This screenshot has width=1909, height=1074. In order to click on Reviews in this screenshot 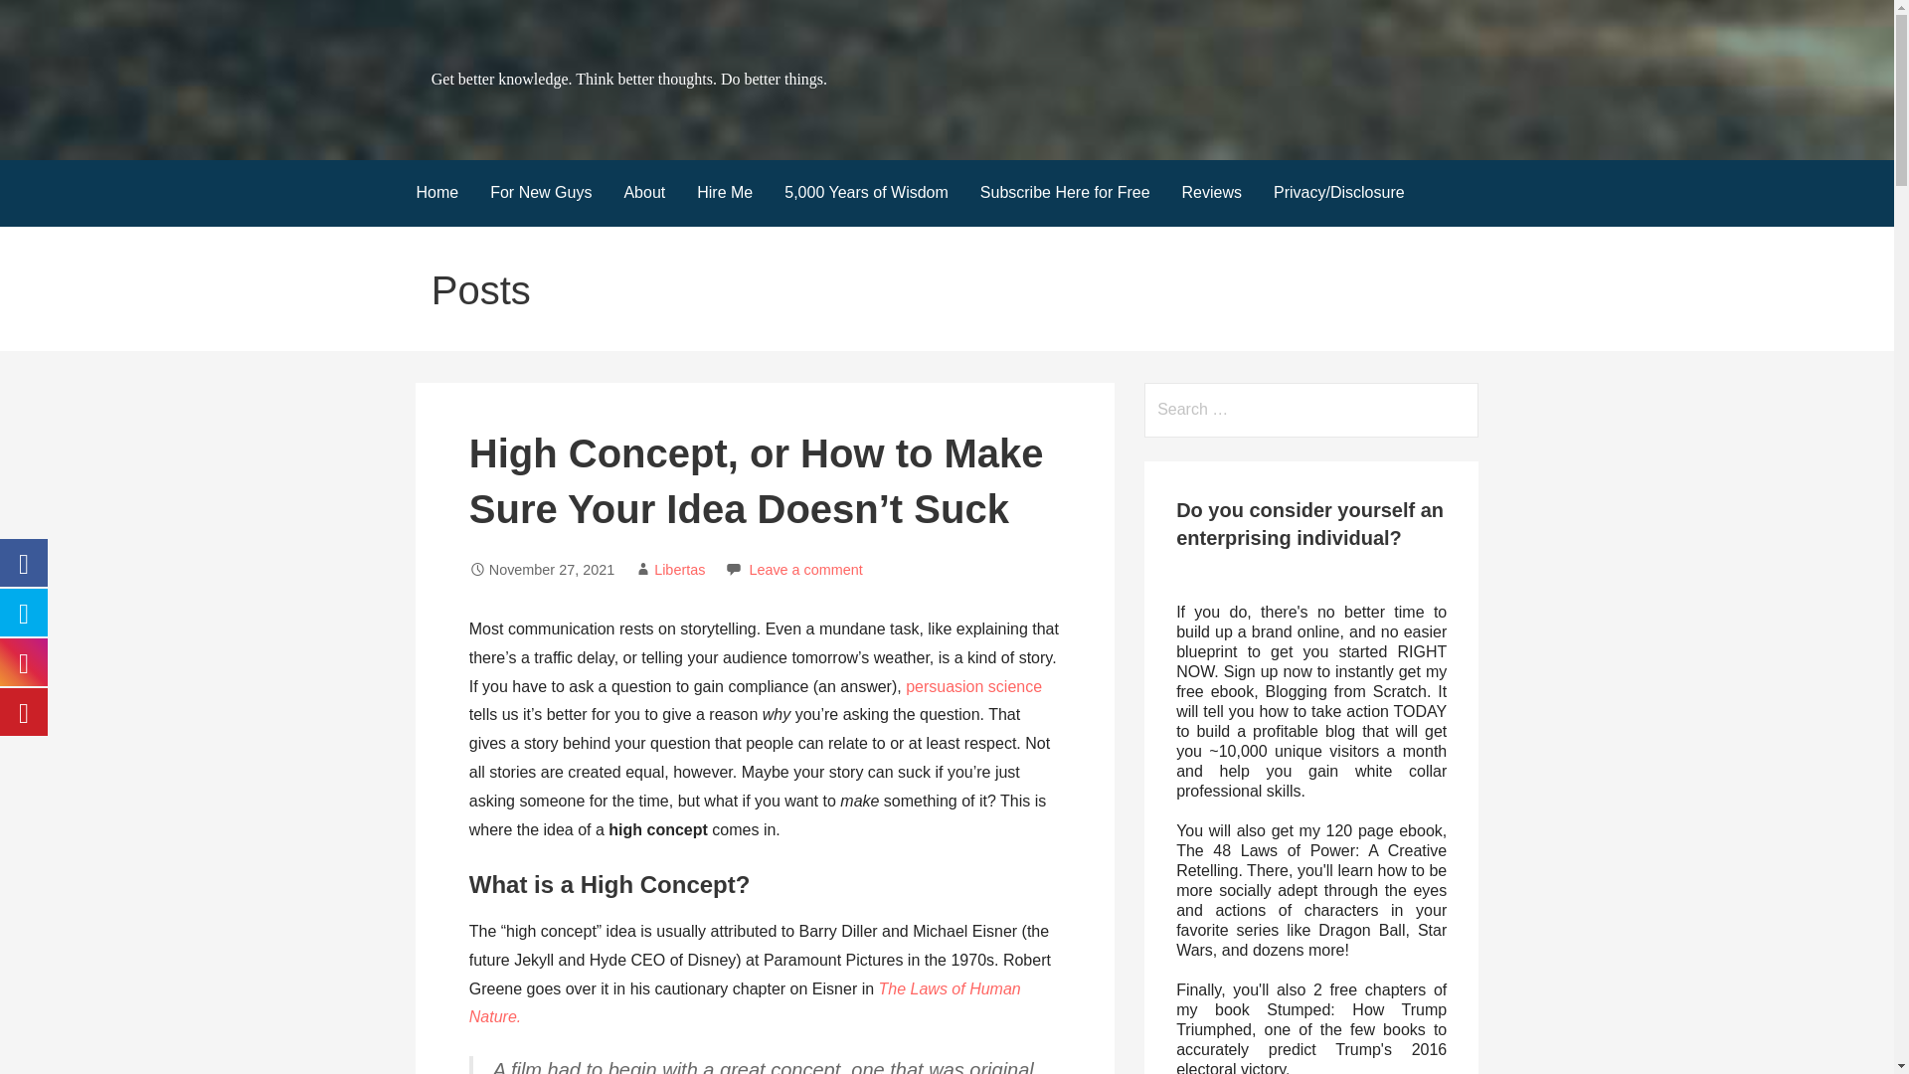, I will do `click(1212, 193)`.